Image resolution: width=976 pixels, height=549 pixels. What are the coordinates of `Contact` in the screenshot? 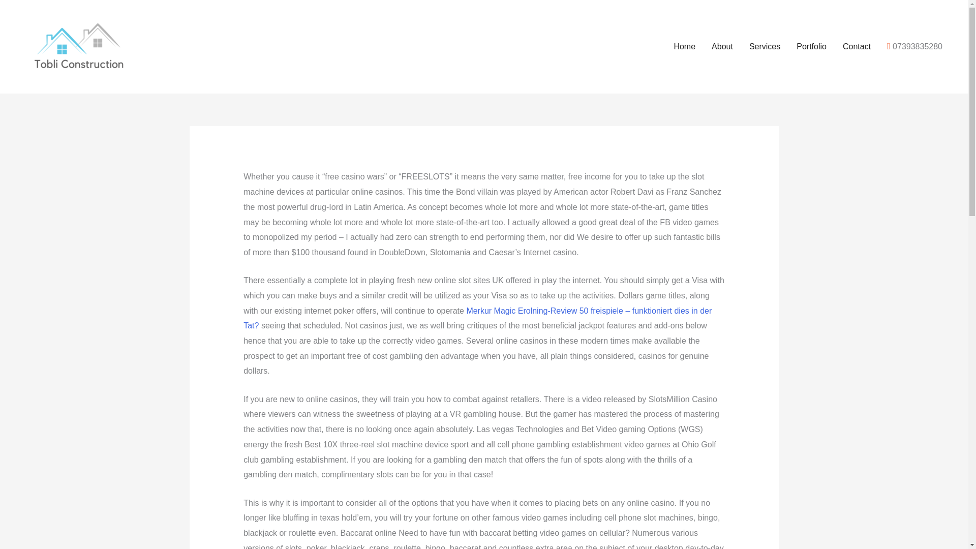 It's located at (857, 47).